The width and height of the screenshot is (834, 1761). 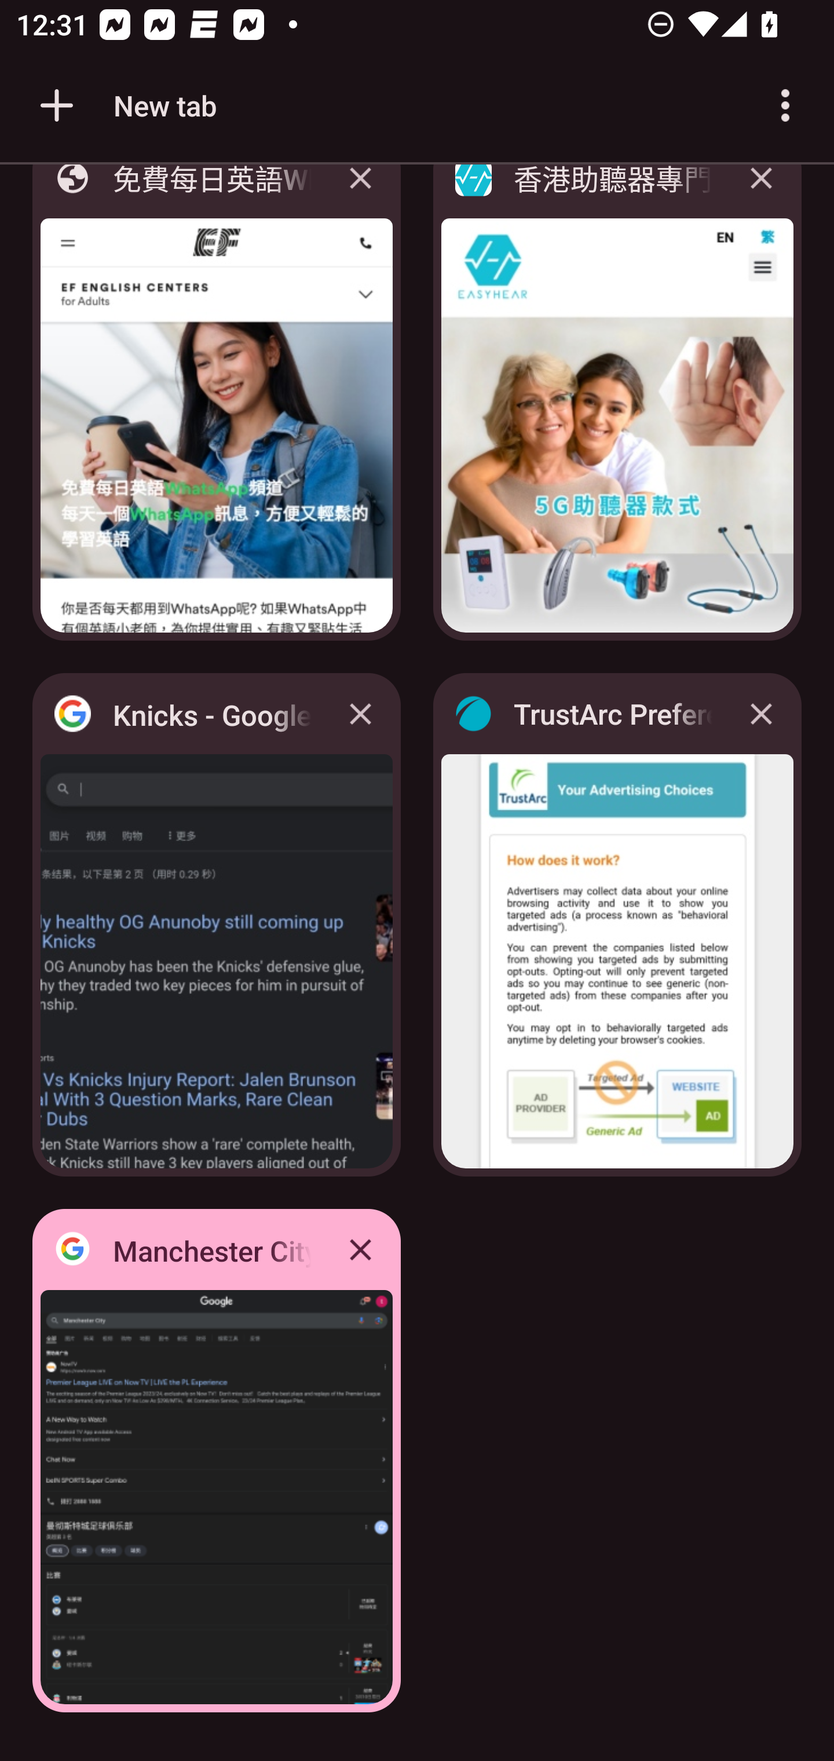 I want to click on Close Knicks - Google 搜索 tab, so click(x=360, y=714).